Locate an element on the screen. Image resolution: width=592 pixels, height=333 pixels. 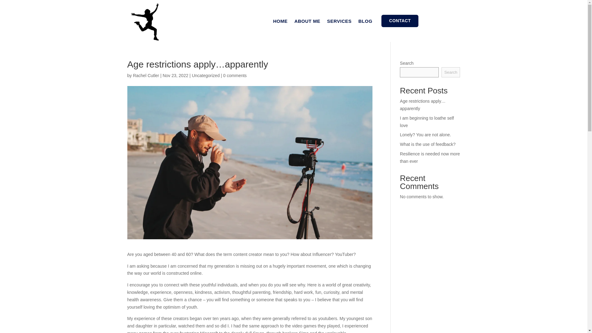
Lonely? You are not alone. is located at coordinates (425, 134).